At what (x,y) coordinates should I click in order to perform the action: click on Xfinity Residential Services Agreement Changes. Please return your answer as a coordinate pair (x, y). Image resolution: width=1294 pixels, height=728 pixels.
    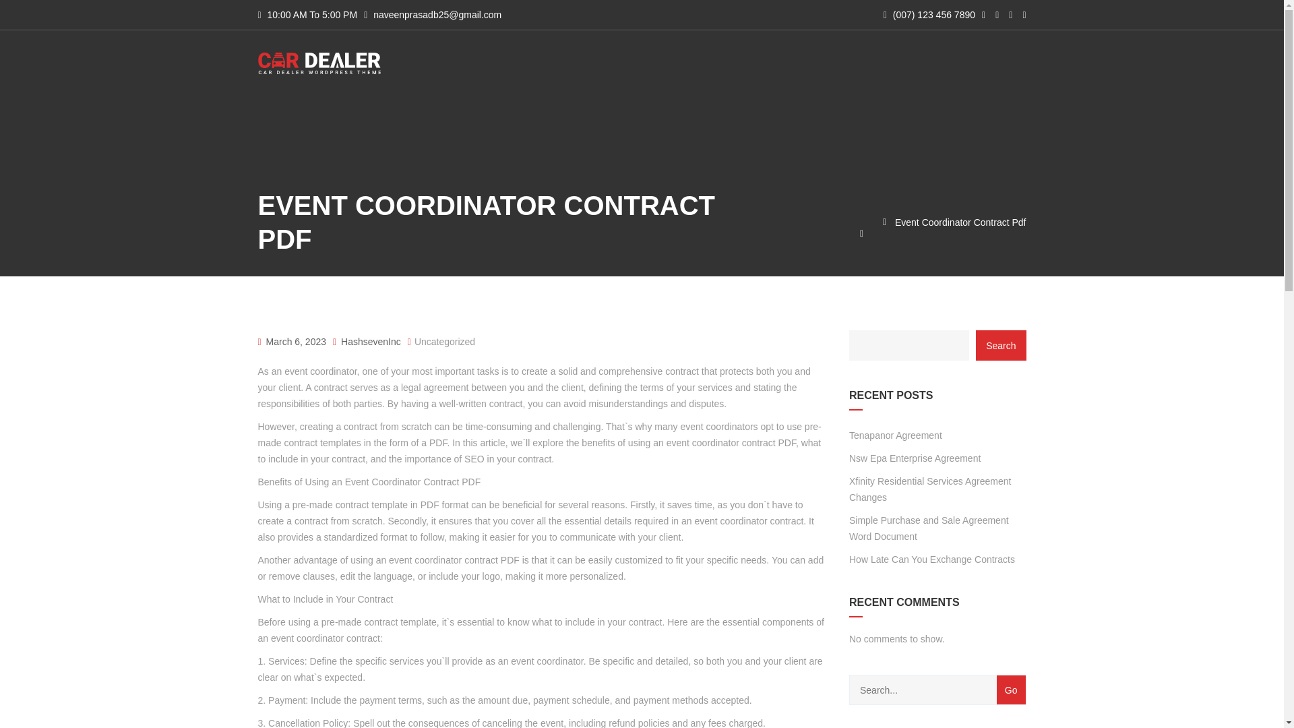
    Looking at the image, I should click on (937, 489).